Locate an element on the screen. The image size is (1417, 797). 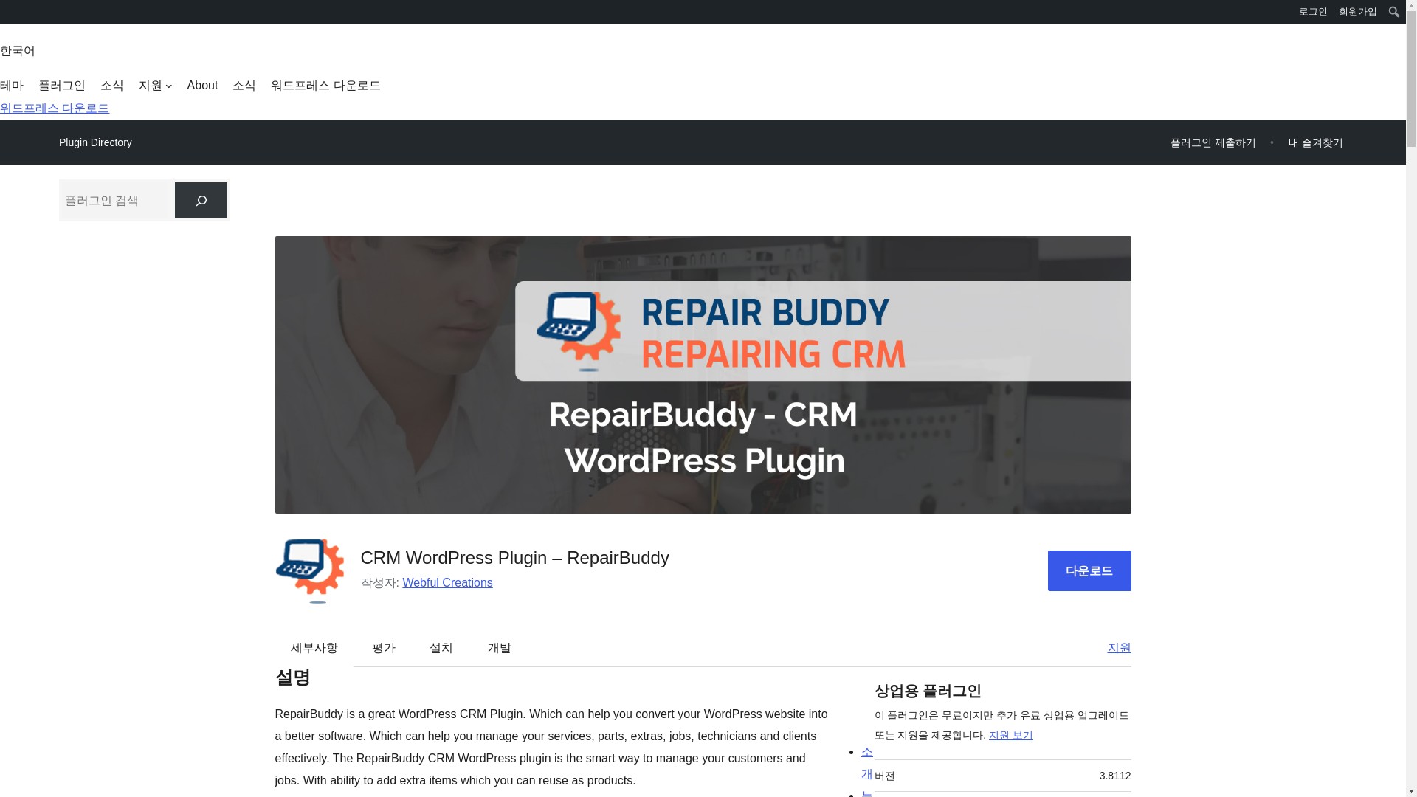
Webful Creations is located at coordinates (447, 582).